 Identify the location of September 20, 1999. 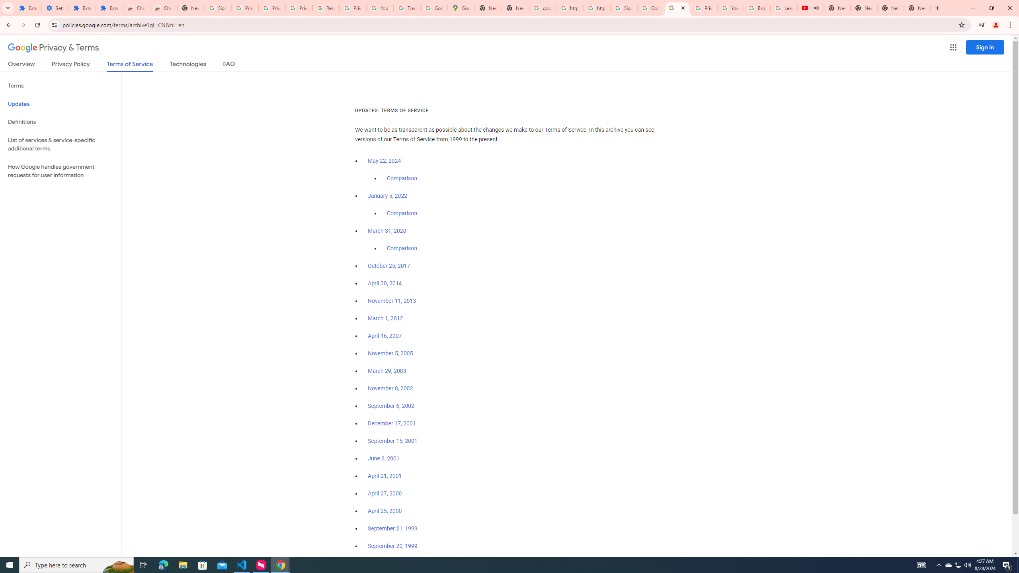
(392, 546).